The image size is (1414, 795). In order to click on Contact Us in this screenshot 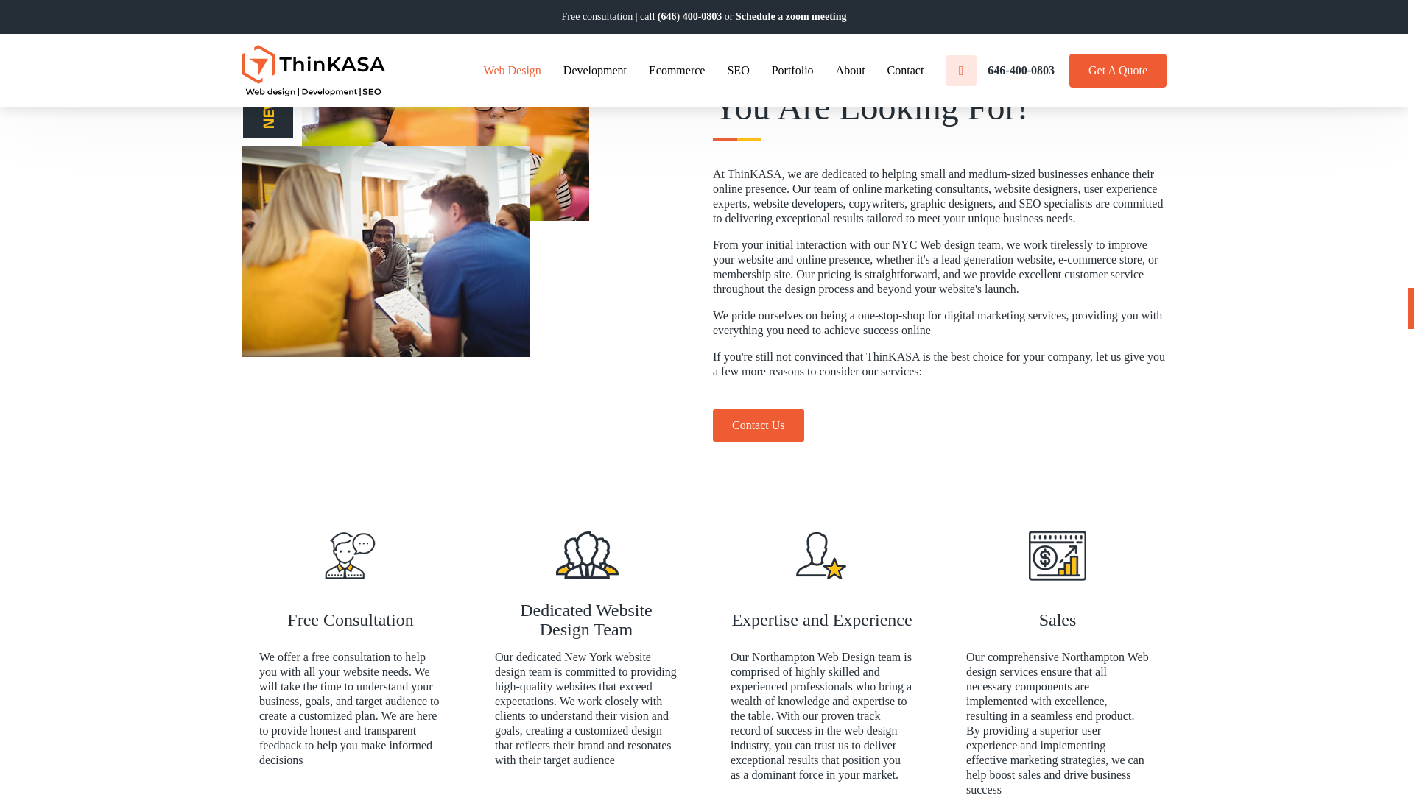, I will do `click(759, 425)`.